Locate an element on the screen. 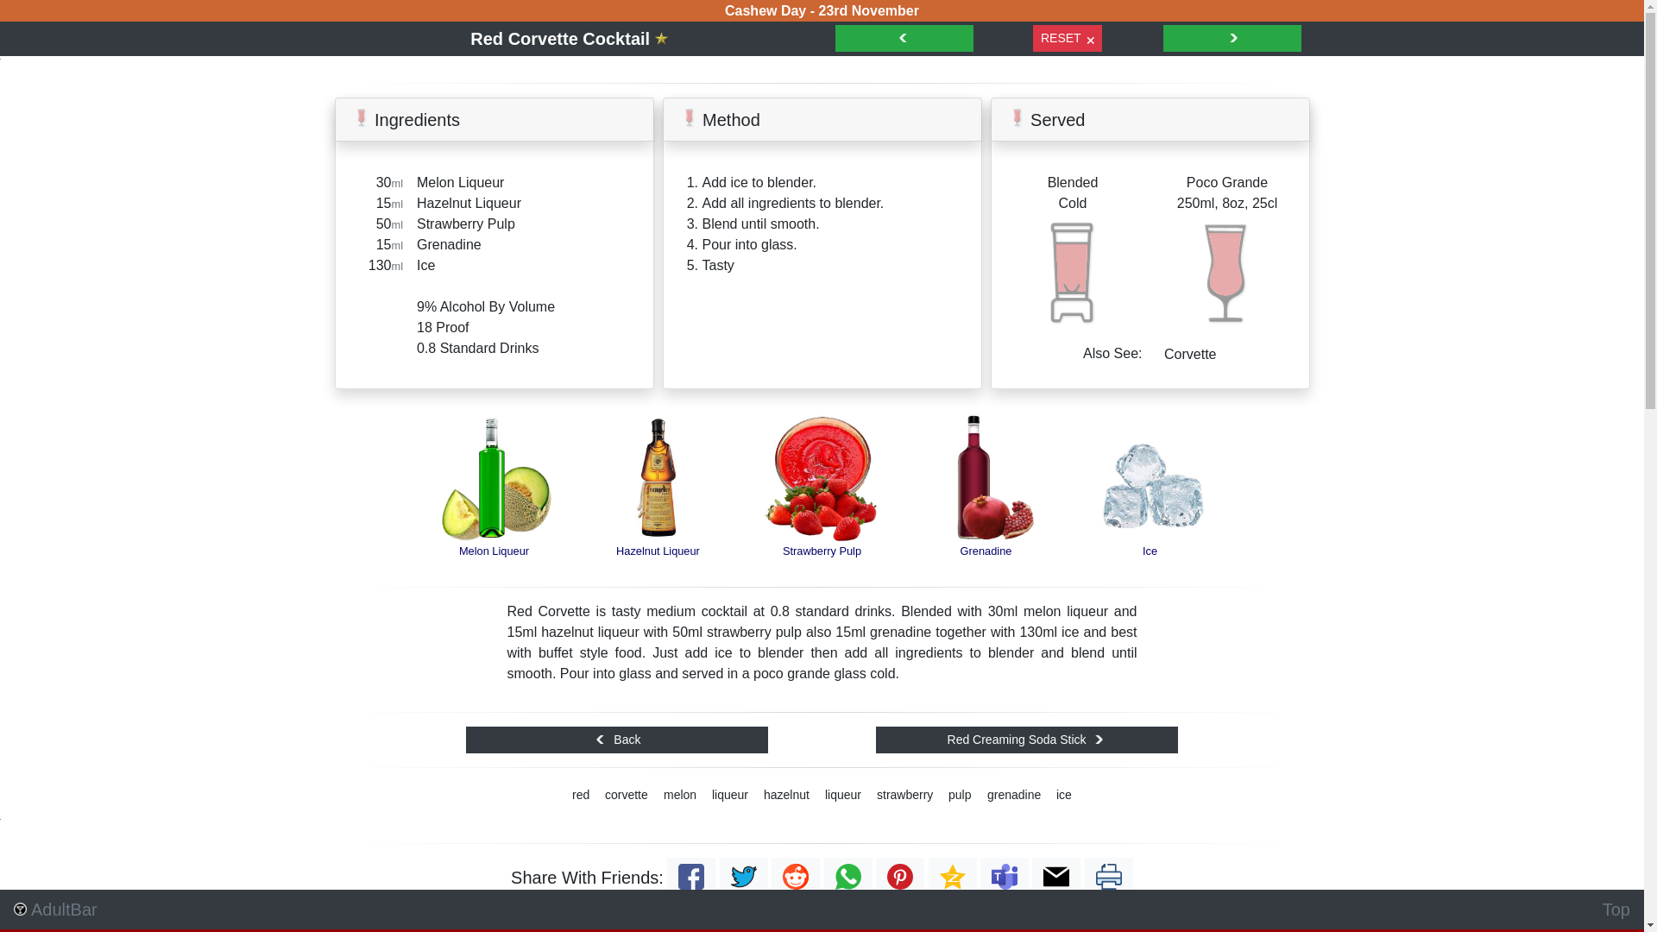 The image size is (1657, 932). Blended and served cold. is located at coordinates (1073, 273).